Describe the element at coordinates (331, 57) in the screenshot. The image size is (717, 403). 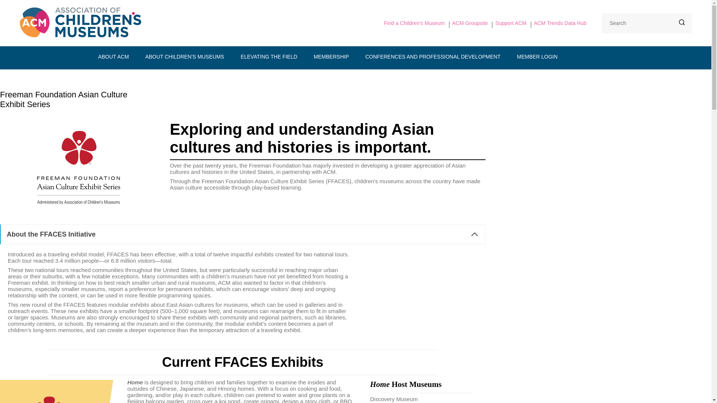
I see `MEMBERSHIP` at that location.